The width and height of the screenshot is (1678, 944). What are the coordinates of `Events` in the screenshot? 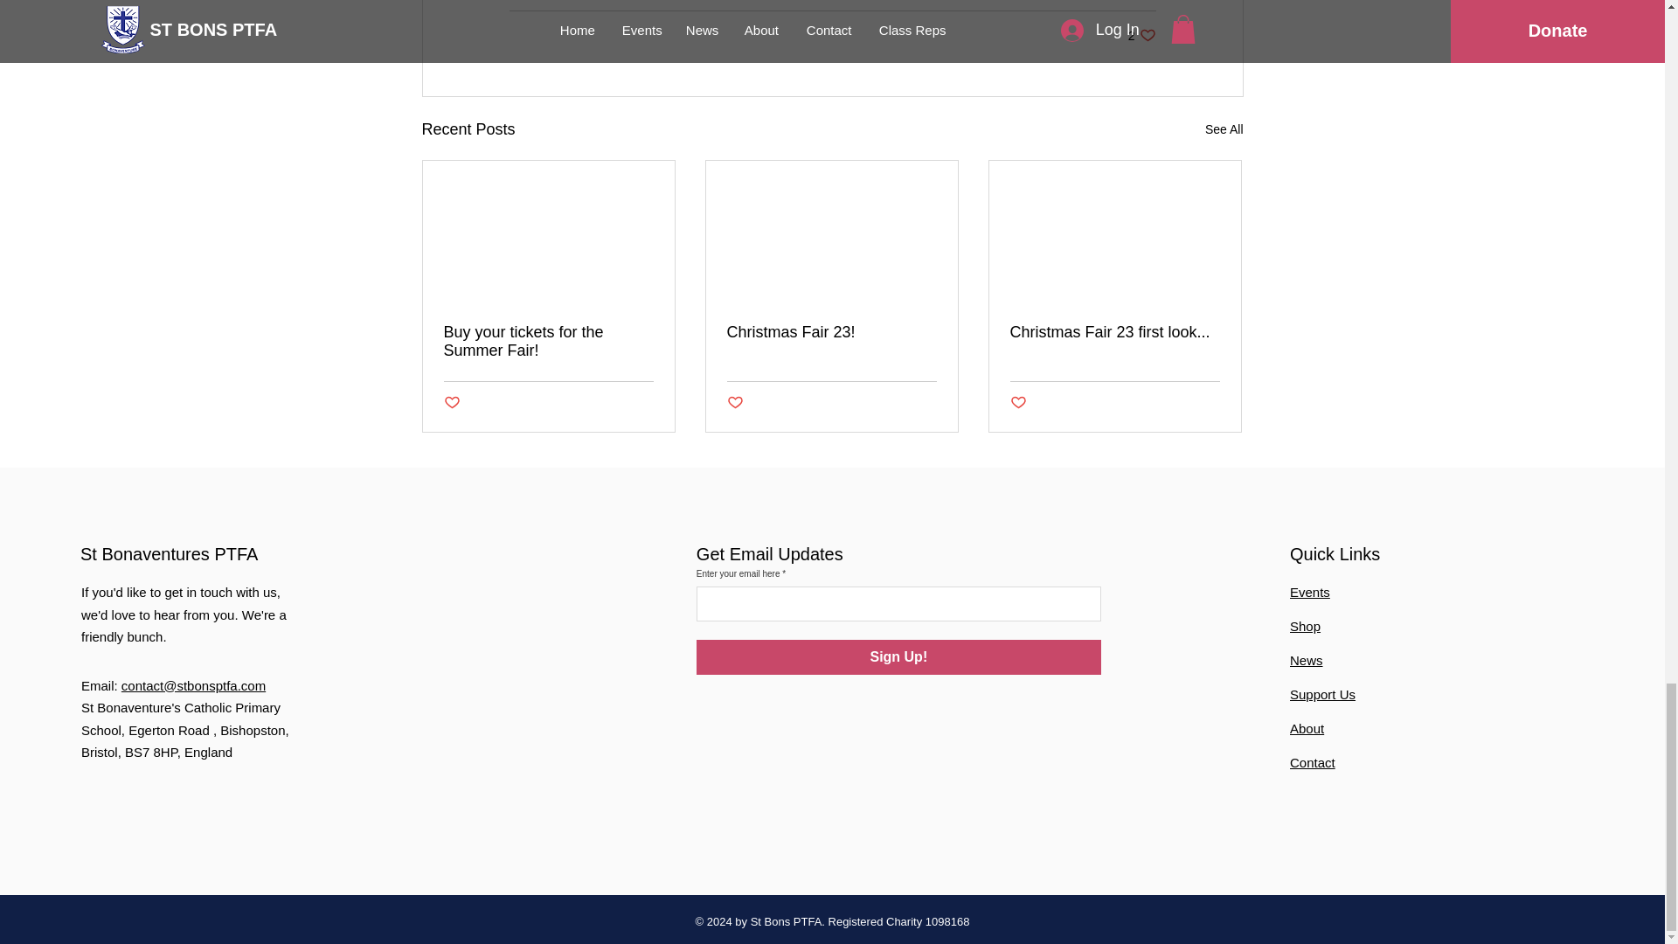 It's located at (1310, 591).